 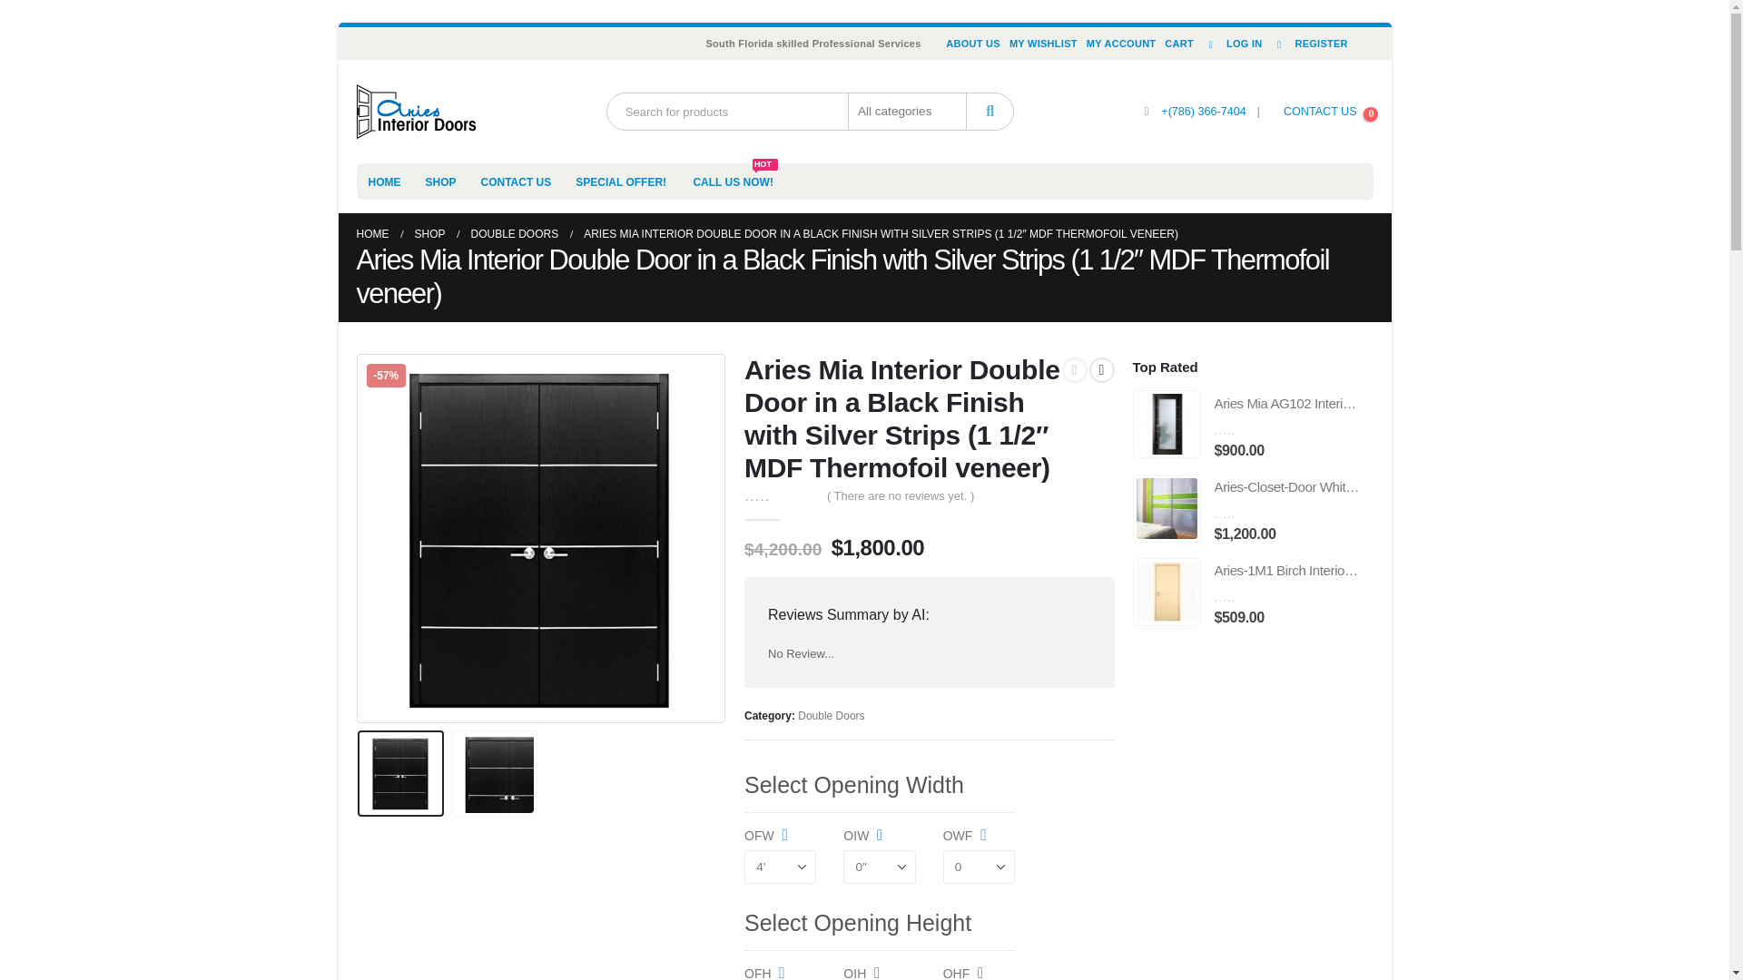 I want to click on MY WISHLIST, so click(x=1044, y=44).